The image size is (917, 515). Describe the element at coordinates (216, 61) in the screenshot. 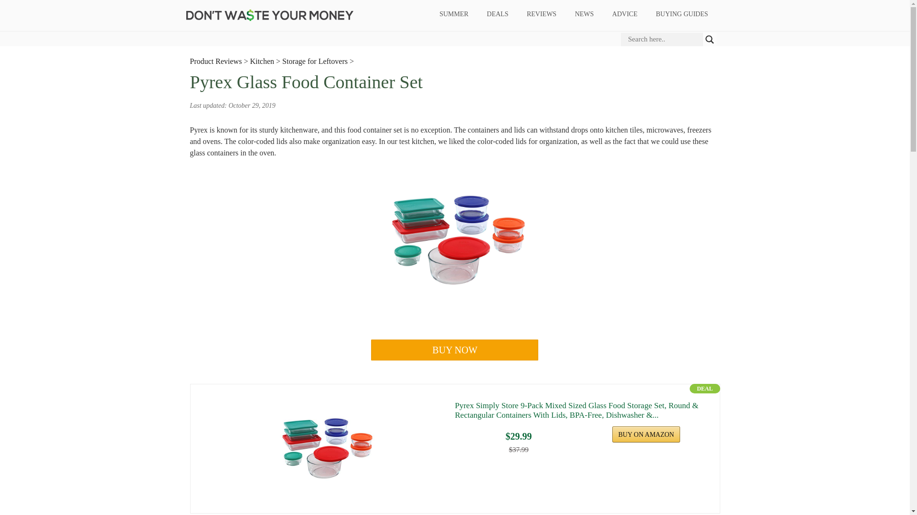

I see `Product Reviews` at that location.